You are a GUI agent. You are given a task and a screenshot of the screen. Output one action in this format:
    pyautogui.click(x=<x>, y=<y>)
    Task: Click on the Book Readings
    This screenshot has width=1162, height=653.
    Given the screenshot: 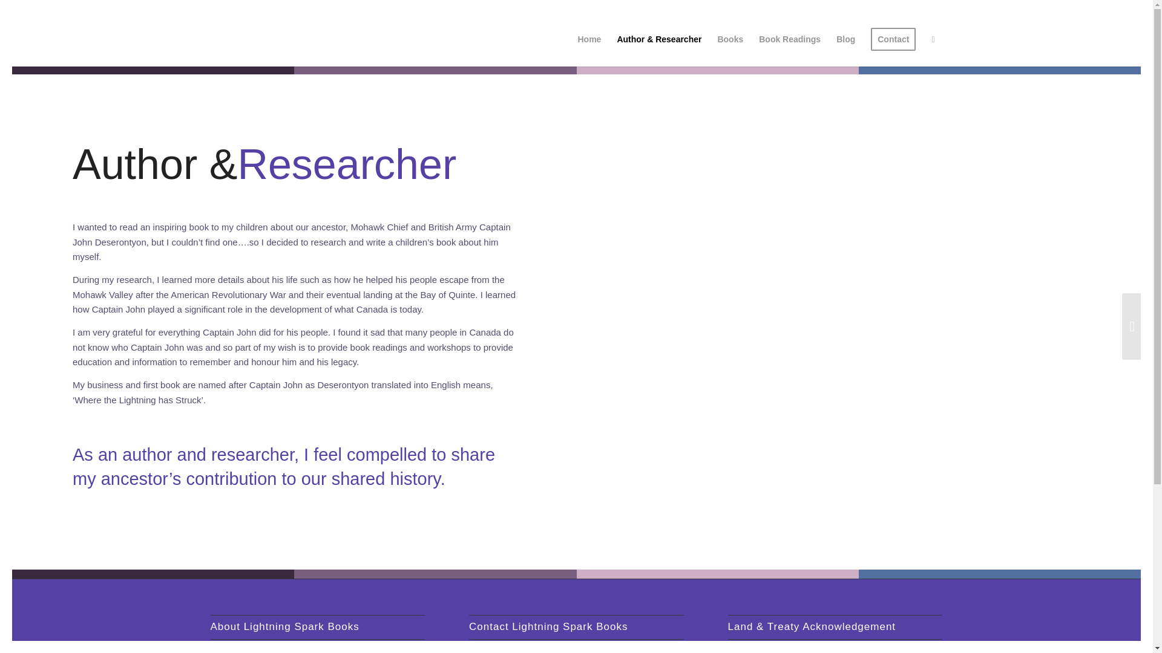 What is the action you would take?
    pyautogui.click(x=789, y=39)
    